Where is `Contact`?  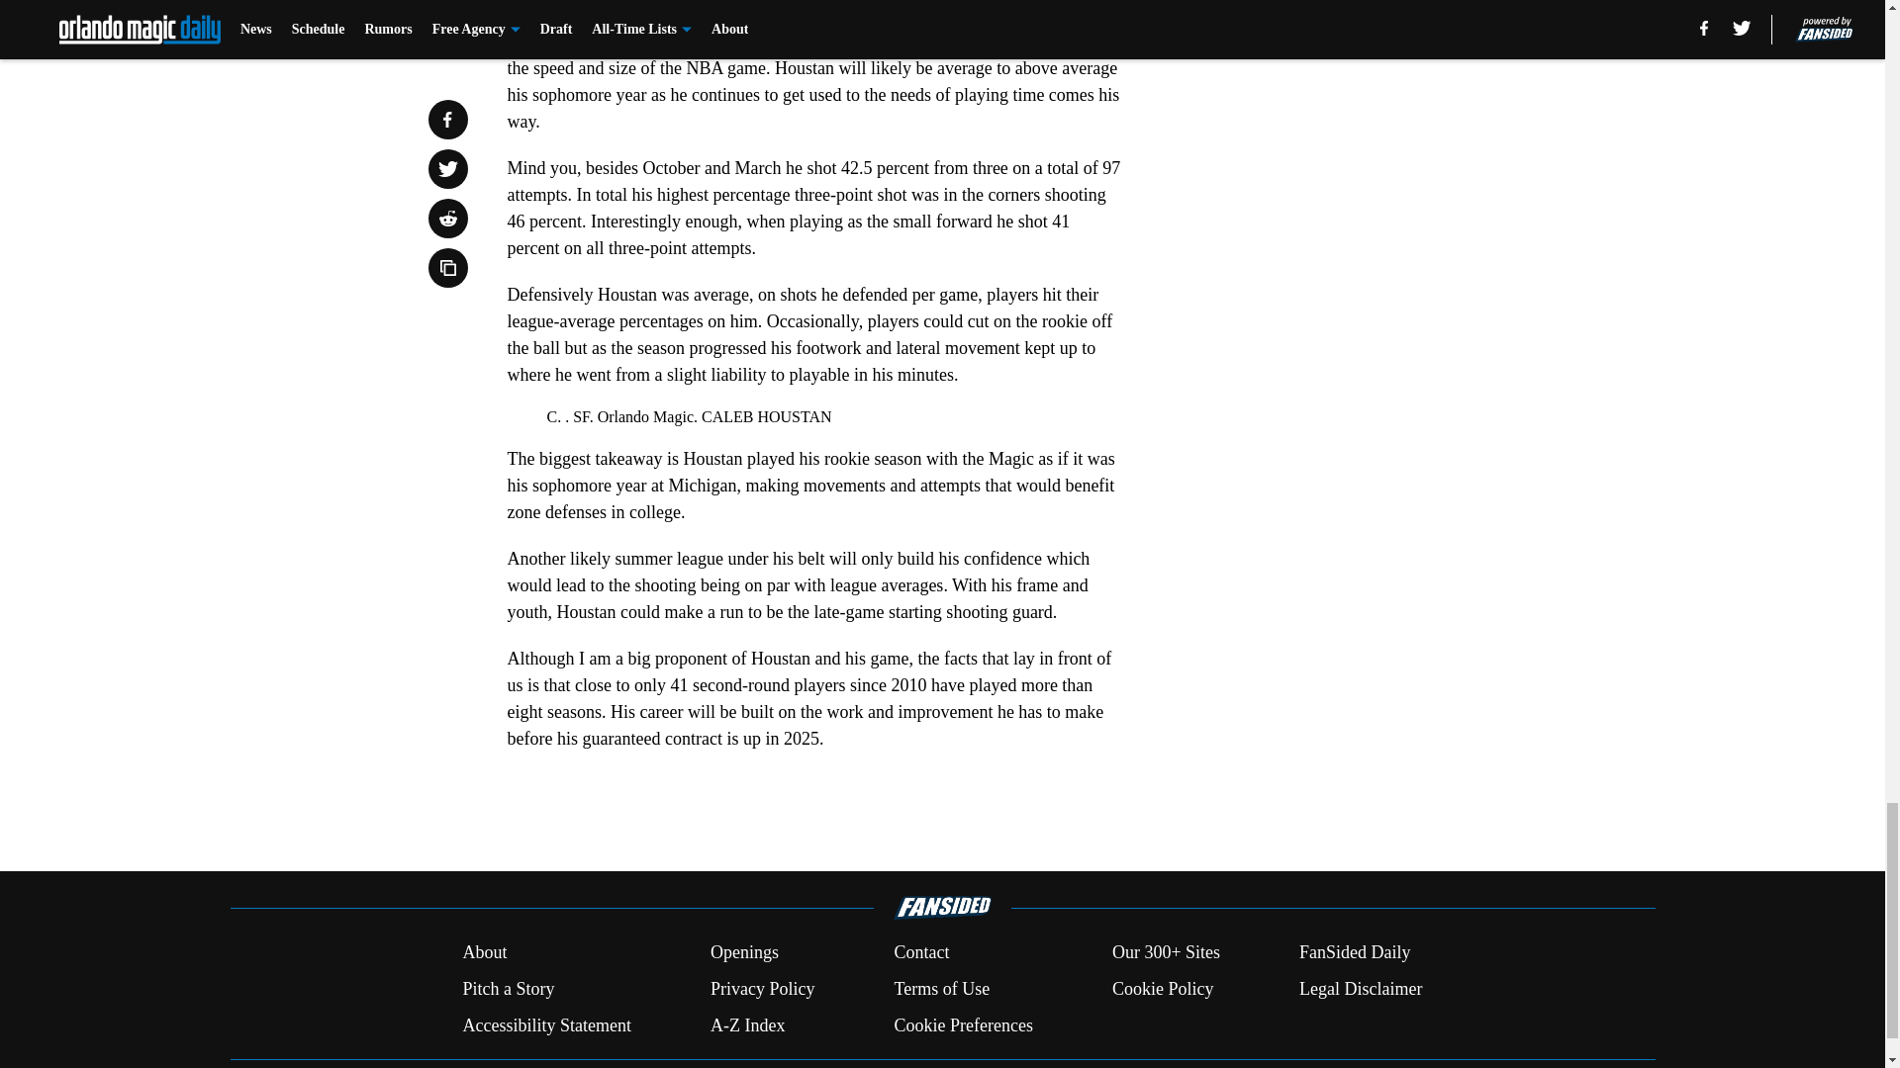 Contact is located at coordinates (920, 953).